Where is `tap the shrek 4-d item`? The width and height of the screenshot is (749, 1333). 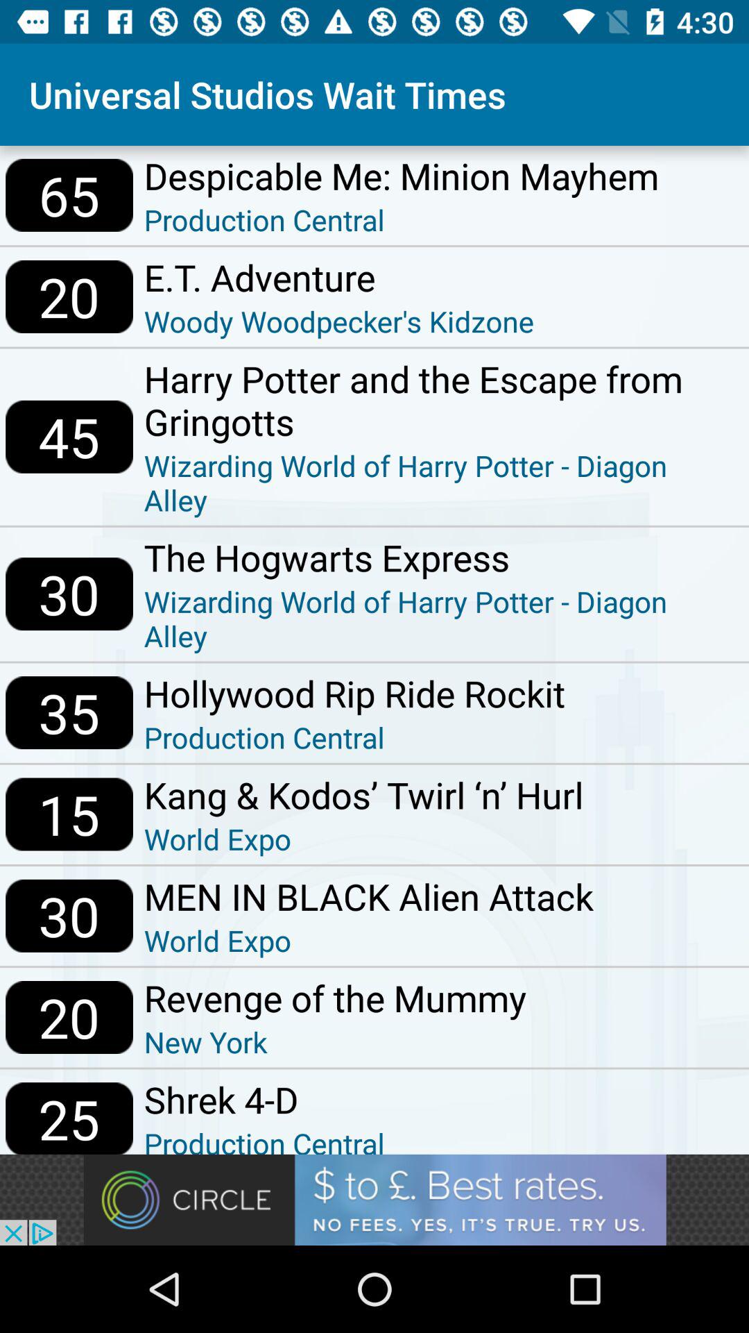 tap the shrek 4-d item is located at coordinates (264, 1099).